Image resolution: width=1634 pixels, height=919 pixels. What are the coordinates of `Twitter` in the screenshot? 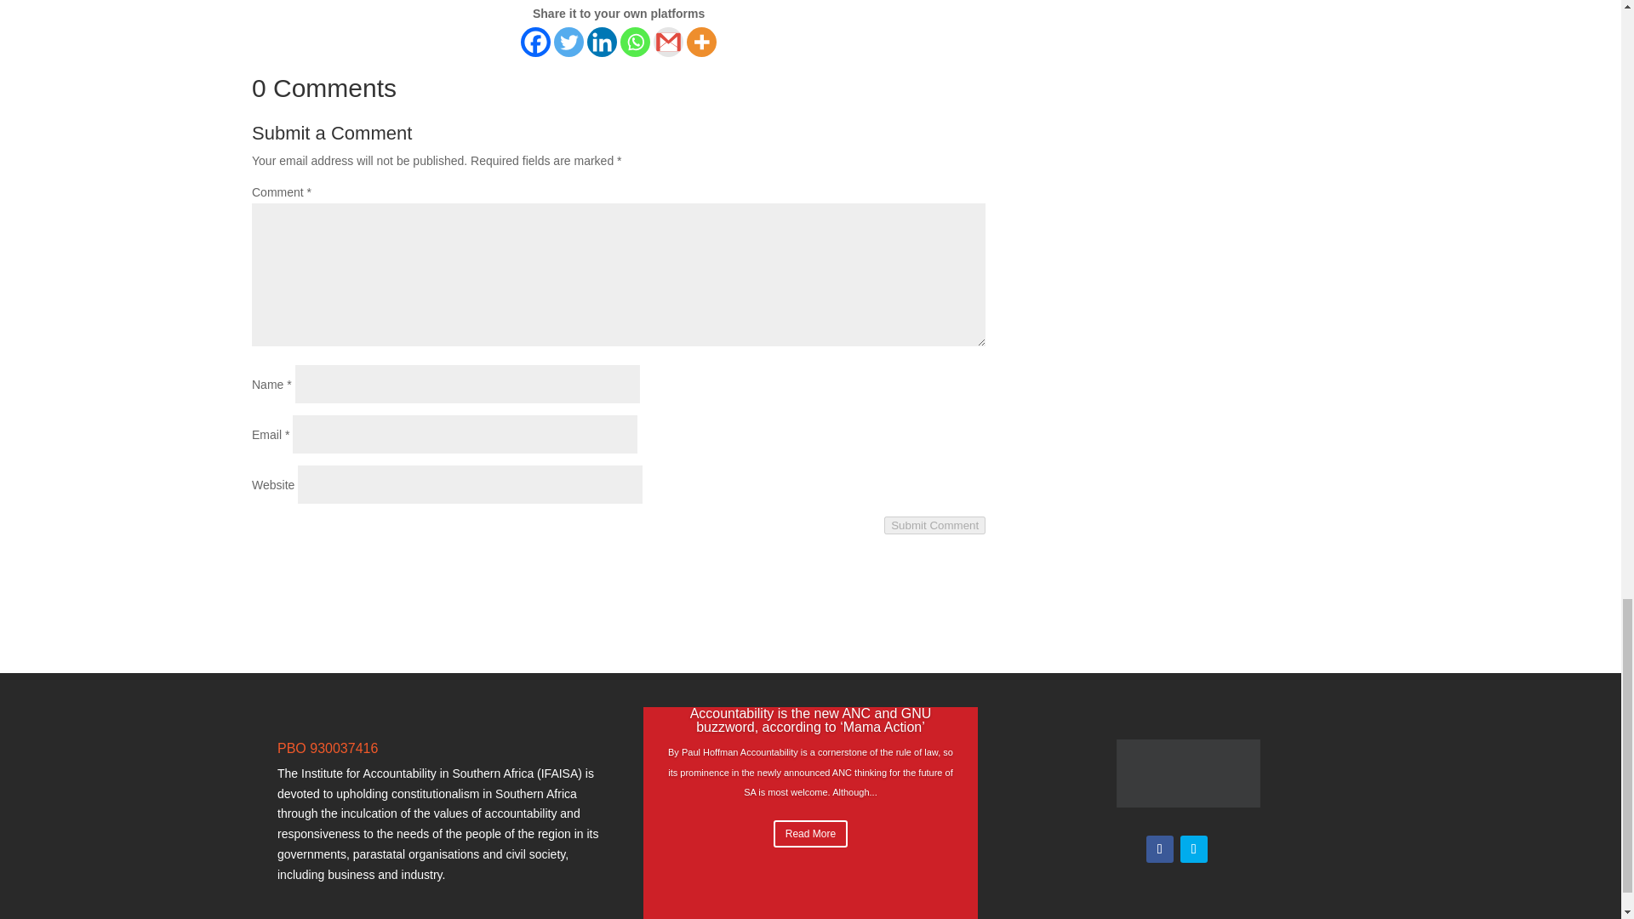 It's located at (568, 42).